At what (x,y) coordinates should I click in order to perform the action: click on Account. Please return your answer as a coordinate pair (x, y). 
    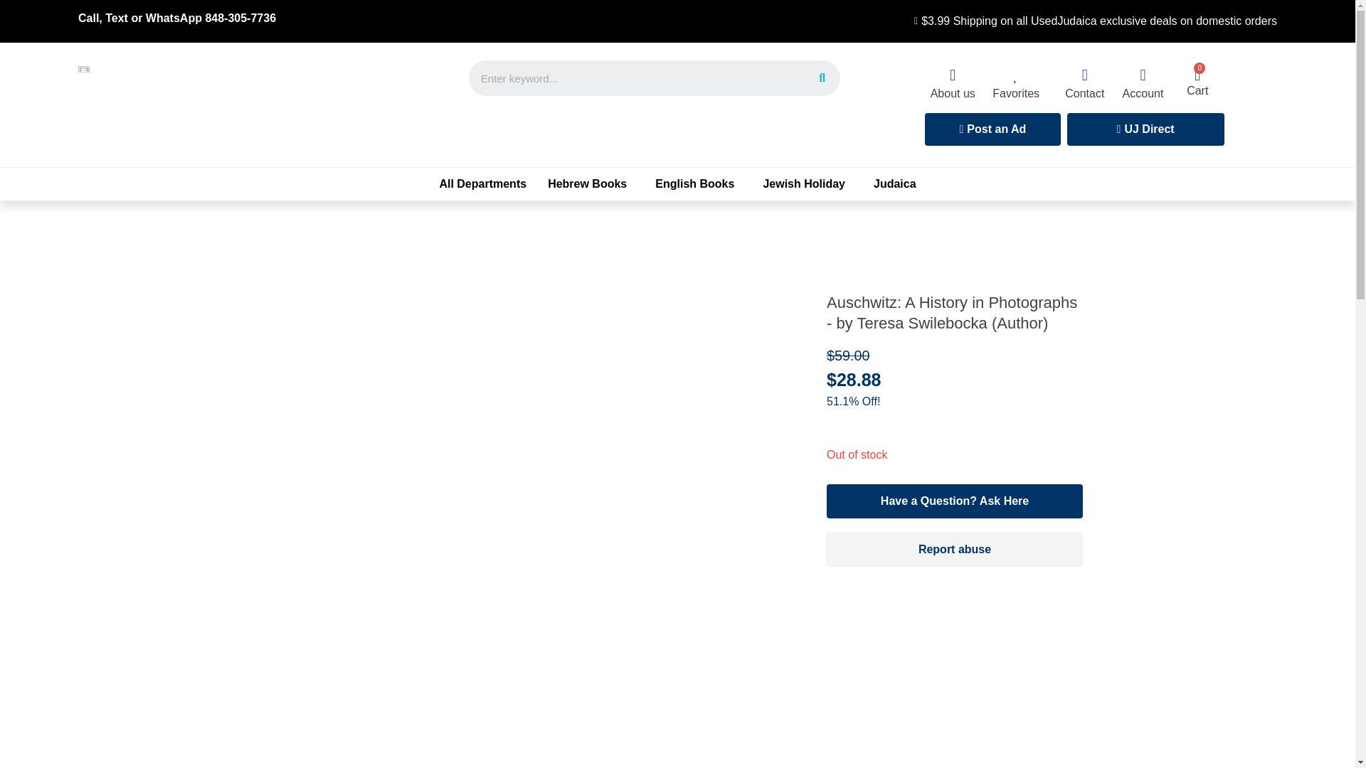
    Looking at the image, I should click on (1143, 94).